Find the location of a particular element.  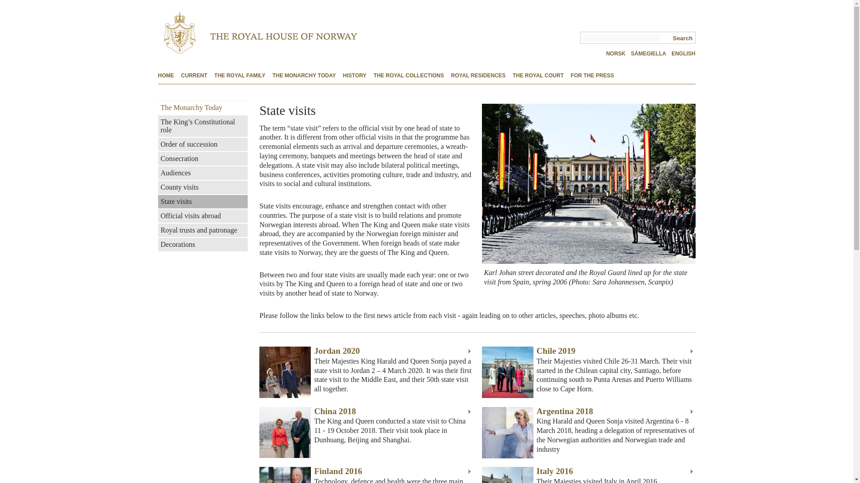

HISTORY is located at coordinates (355, 76).